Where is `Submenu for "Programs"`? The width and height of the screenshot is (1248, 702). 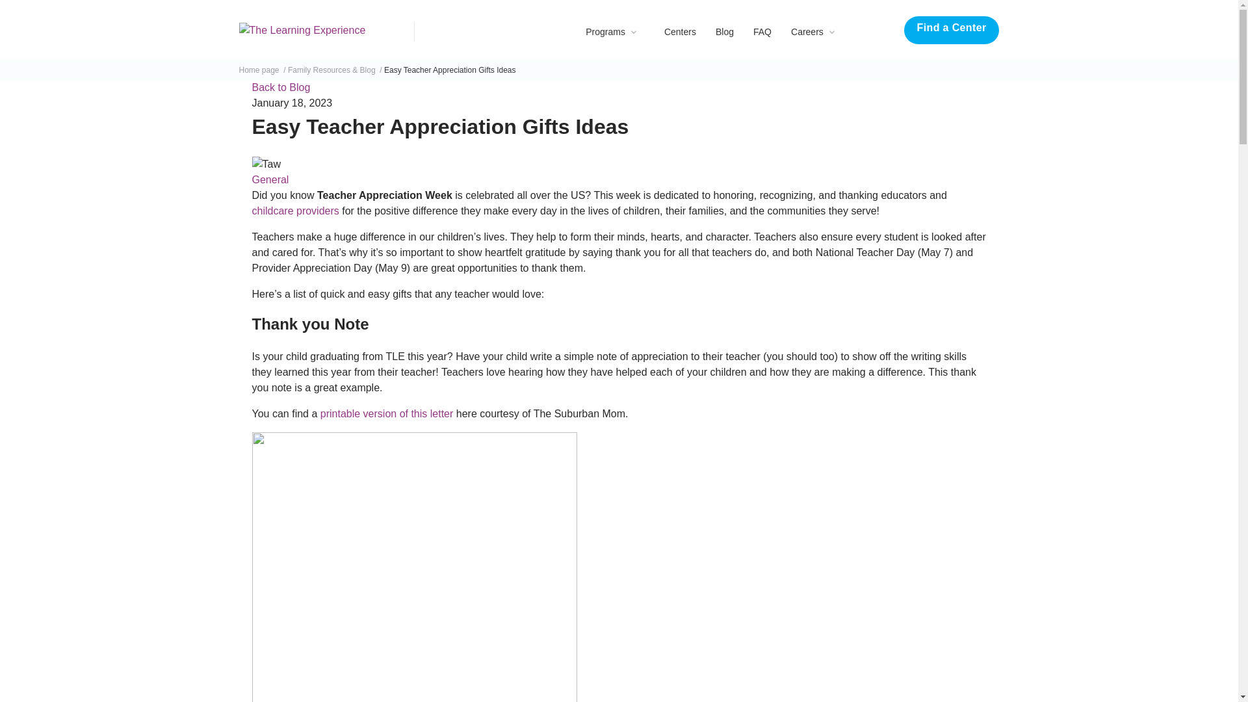 Submenu for "Programs" is located at coordinates (634, 31).